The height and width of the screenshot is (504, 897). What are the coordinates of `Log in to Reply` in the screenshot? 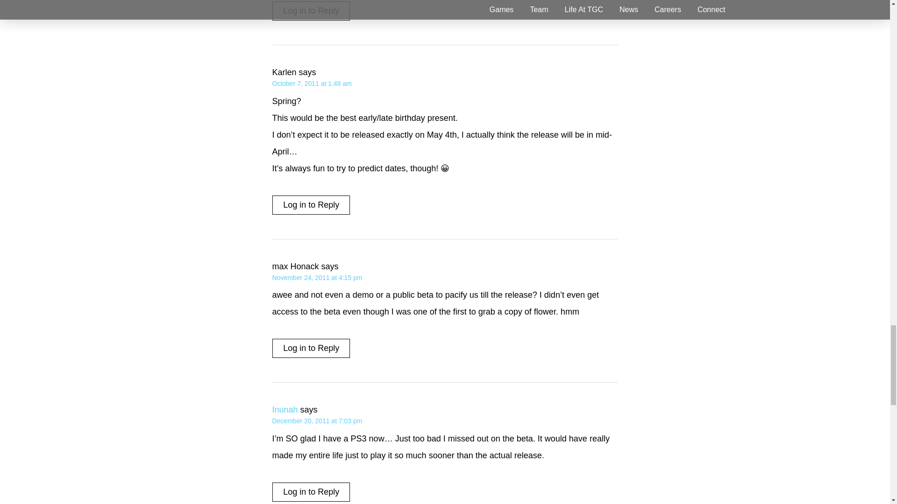 It's located at (311, 204).